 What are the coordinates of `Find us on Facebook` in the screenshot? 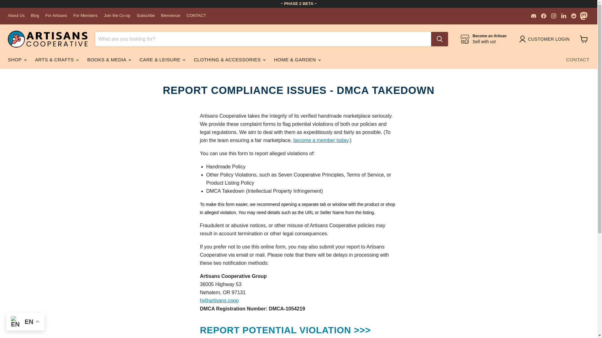 It's located at (85, 16).